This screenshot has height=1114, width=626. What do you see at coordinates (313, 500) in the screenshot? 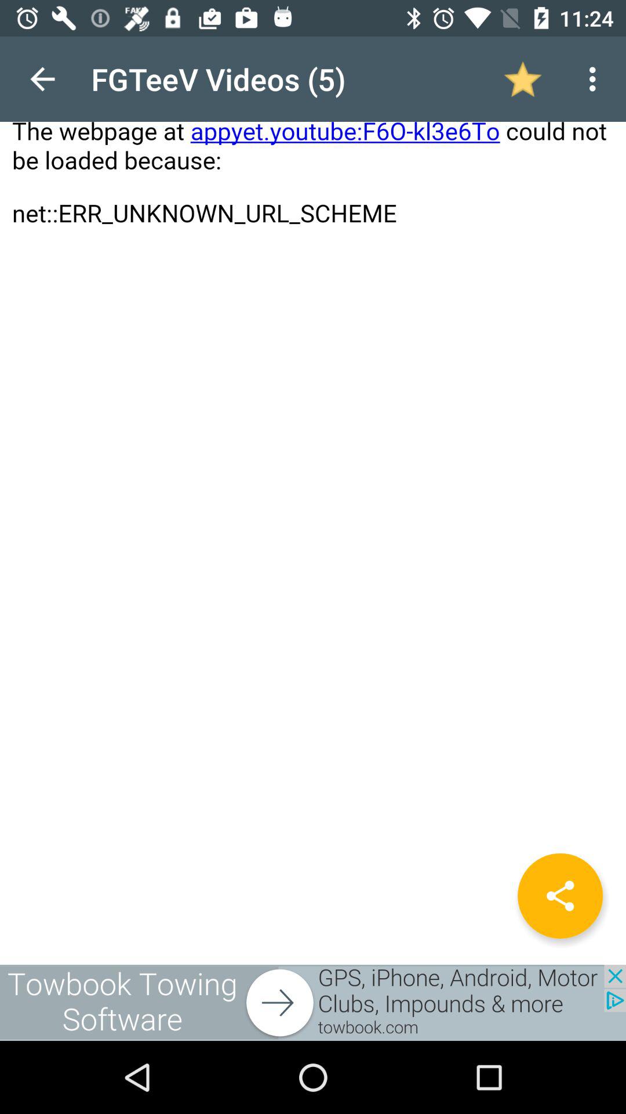
I see `page with error` at bounding box center [313, 500].